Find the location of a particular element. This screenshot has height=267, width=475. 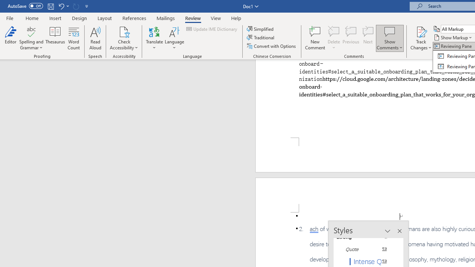

Track Changes is located at coordinates (421, 38).